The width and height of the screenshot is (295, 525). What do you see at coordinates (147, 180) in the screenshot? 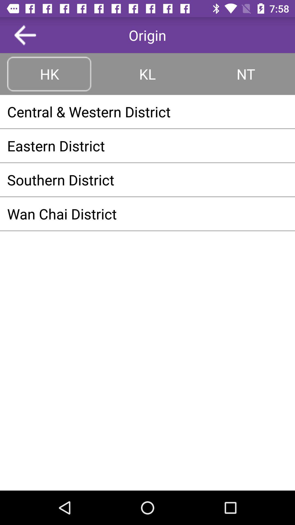
I see `swipe until southern district item` at bounding box center [147, 180].